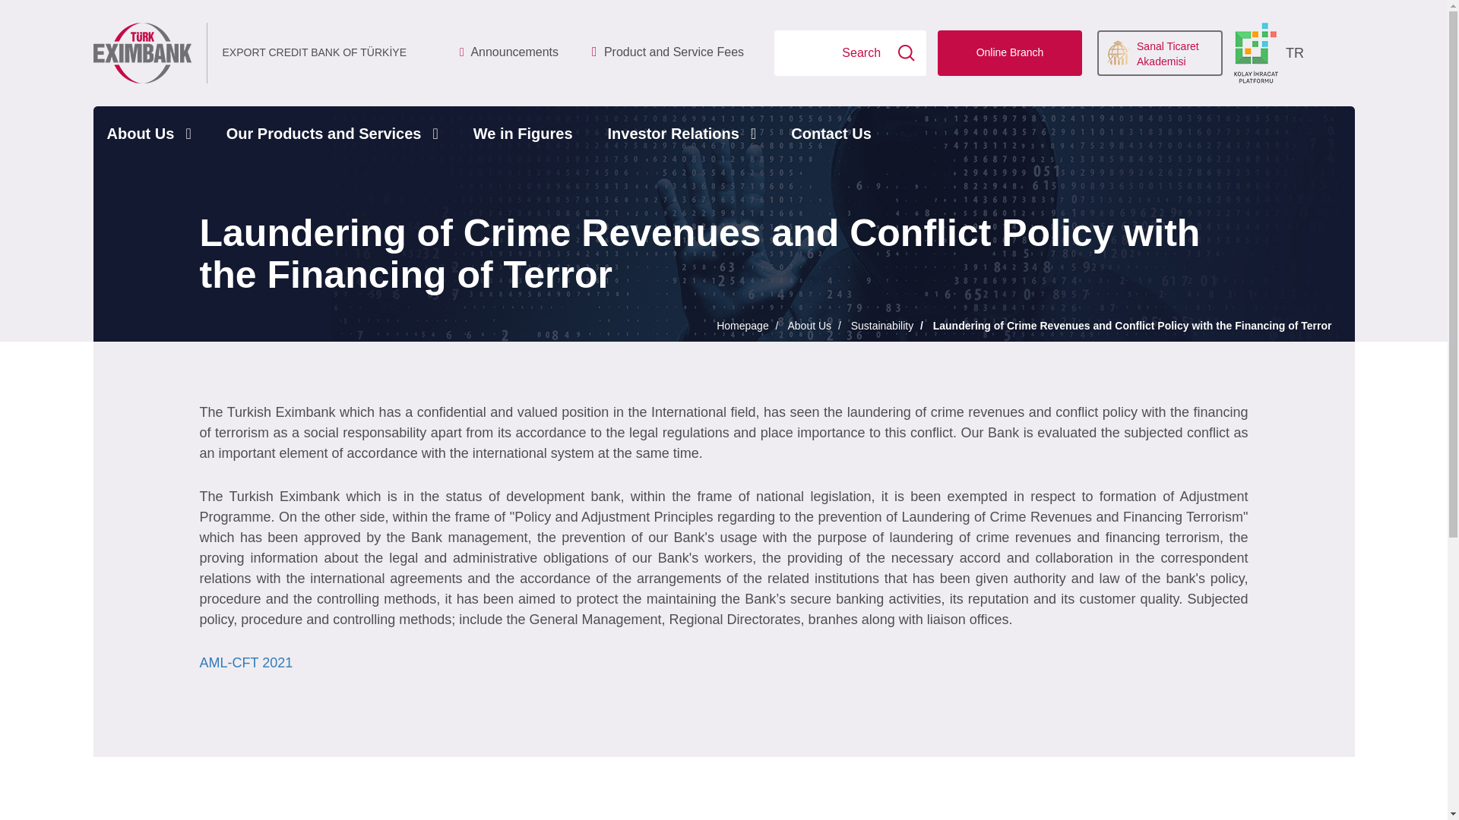 This screenshot has width=1459, height=820. I want to click on TR, so click(1295, 54).